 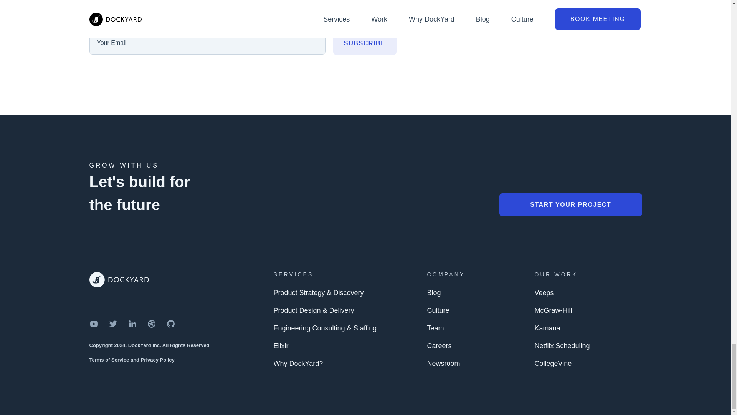 I want to click on Elixir, so click(x=281, y=346).